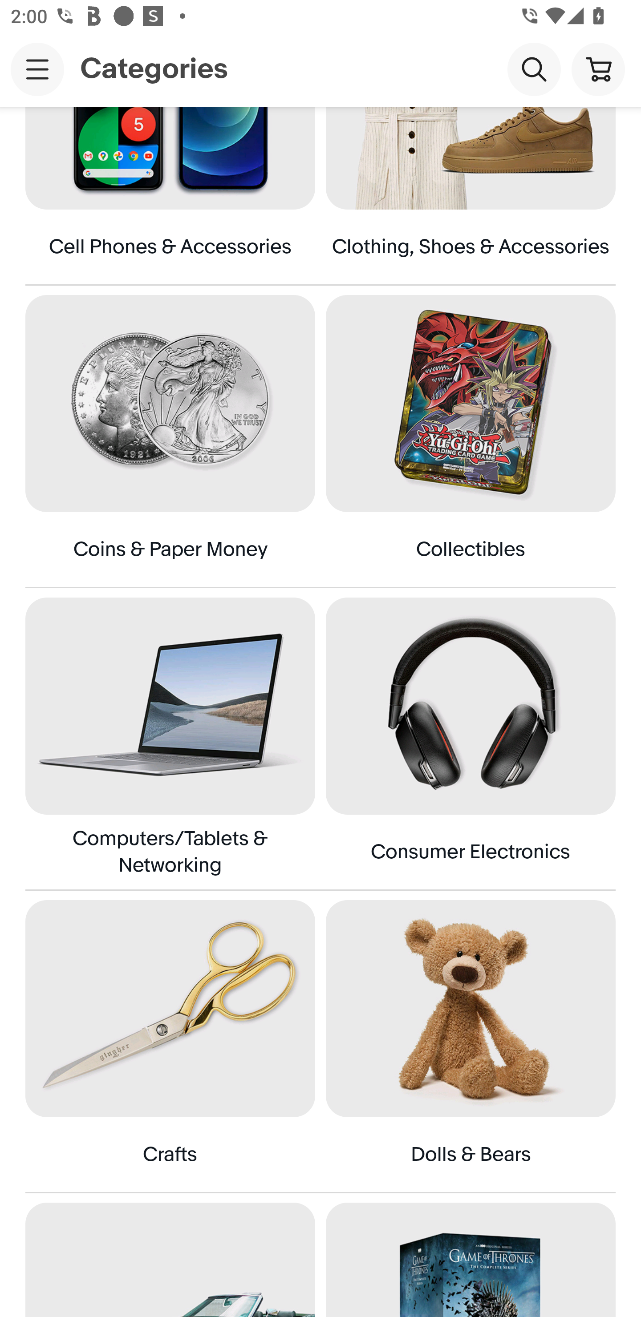  What do you see at coordinates (470, 195) in the screenshot?
I see `Clothing, Shoes & Accessories` at bounding box center [470, 195].